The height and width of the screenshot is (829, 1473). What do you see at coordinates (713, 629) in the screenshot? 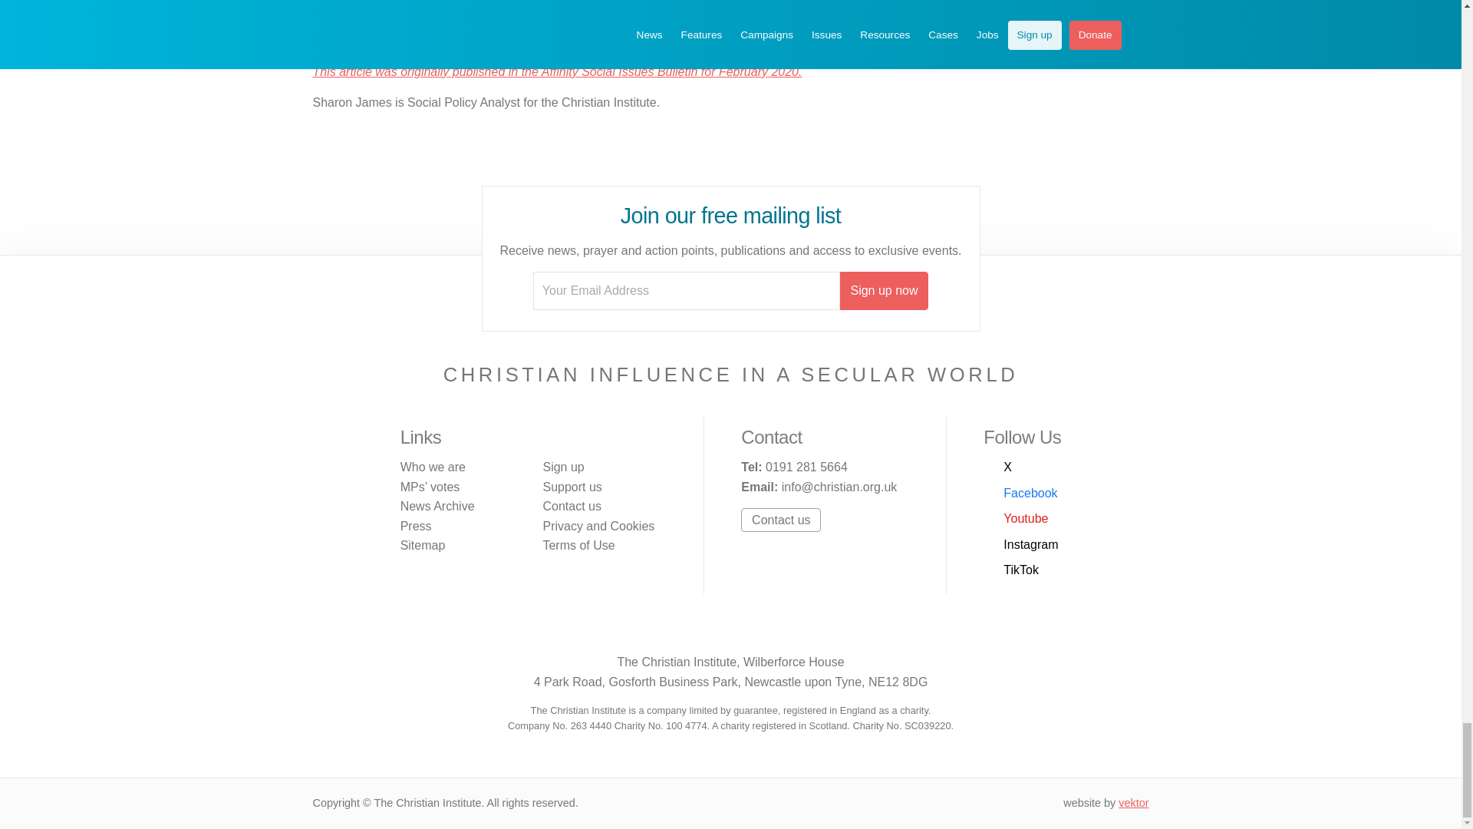
I see `Visit our YouTube channel` at bounding box center [713, 629].